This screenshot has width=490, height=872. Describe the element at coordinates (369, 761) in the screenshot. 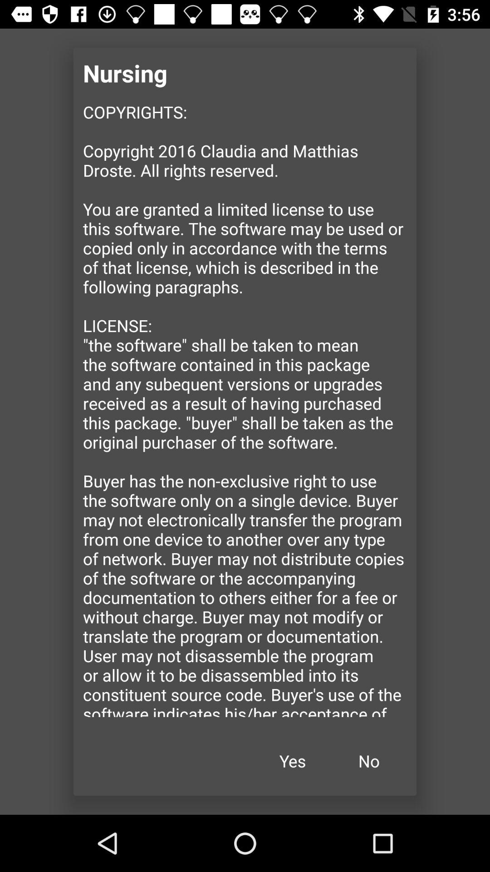

I see `scroll until no item` at that location.